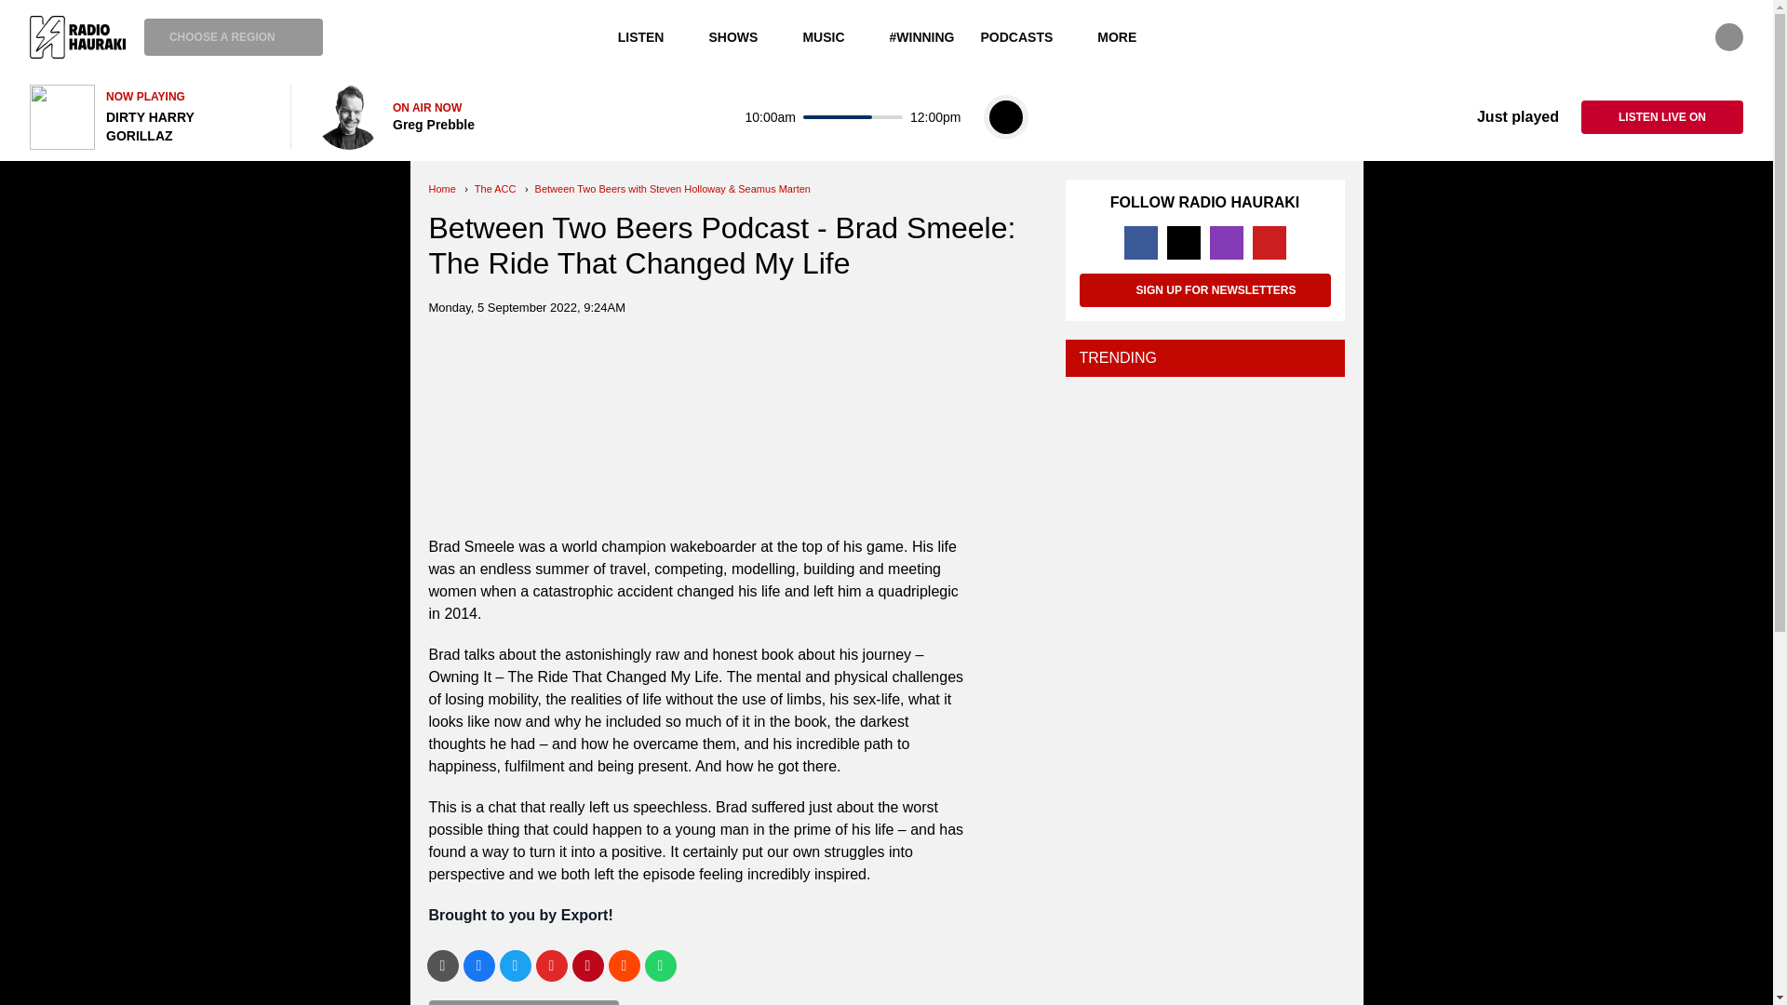  I want to click on CHOOSE A REGION, so click(234, 37).